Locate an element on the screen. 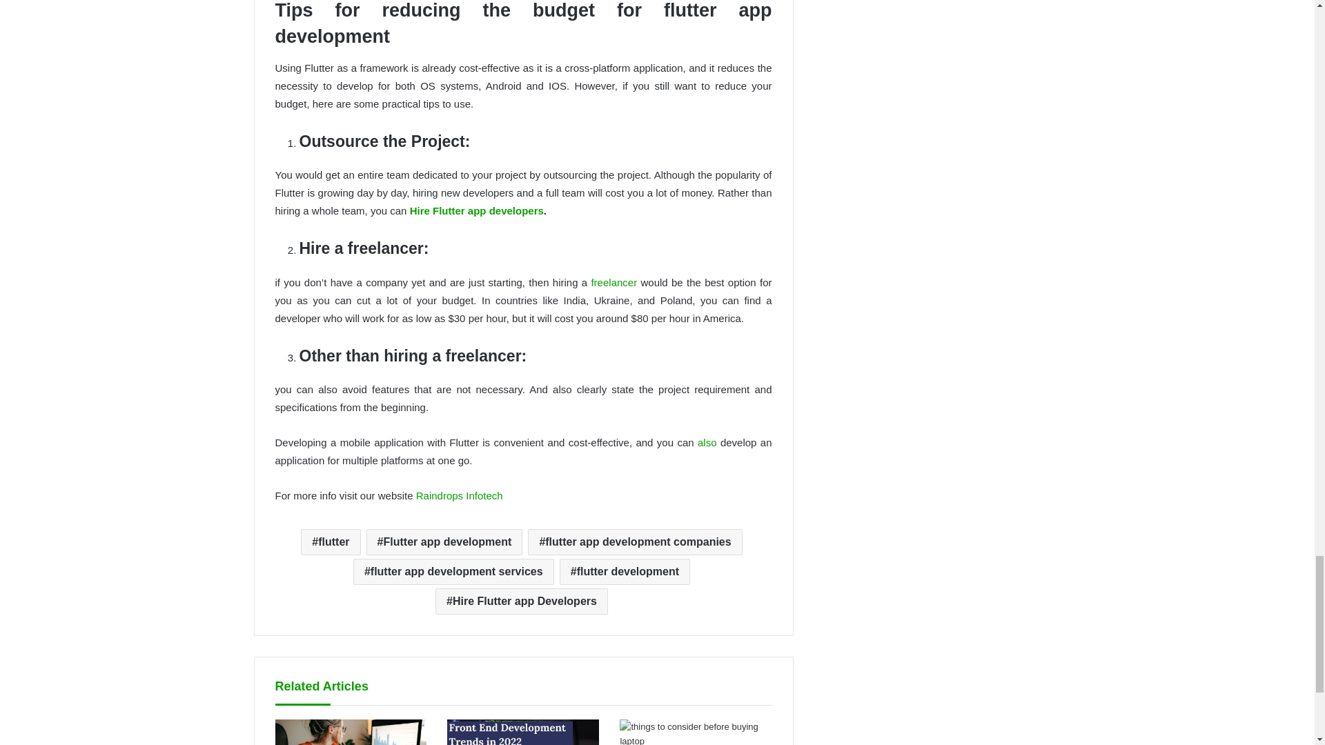 This screenshot has height=745, width=1325. Flutter app development is located at coordinates (444, 542).